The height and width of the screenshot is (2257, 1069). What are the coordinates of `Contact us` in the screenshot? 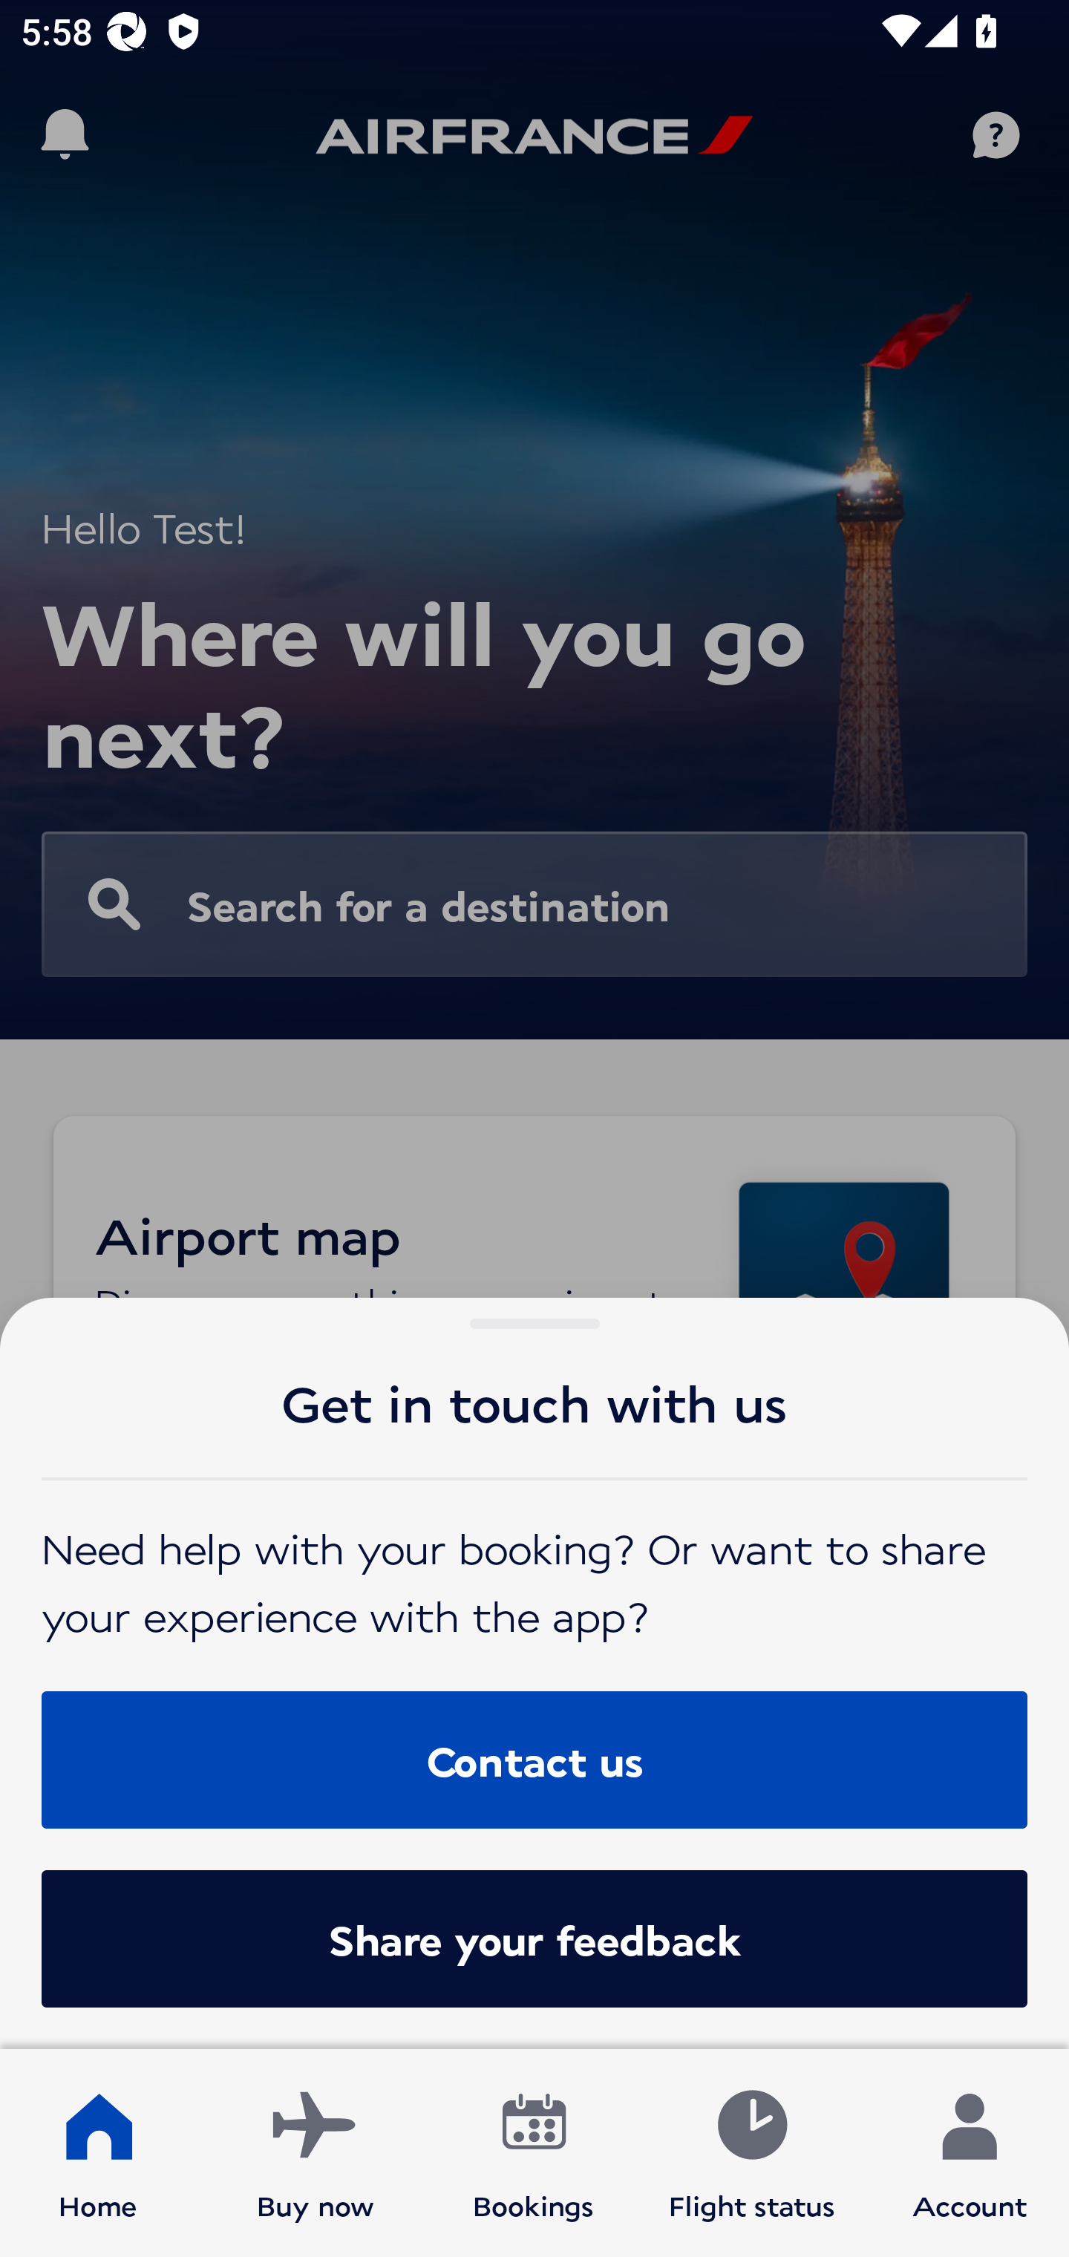 It's located at (534, 1759).